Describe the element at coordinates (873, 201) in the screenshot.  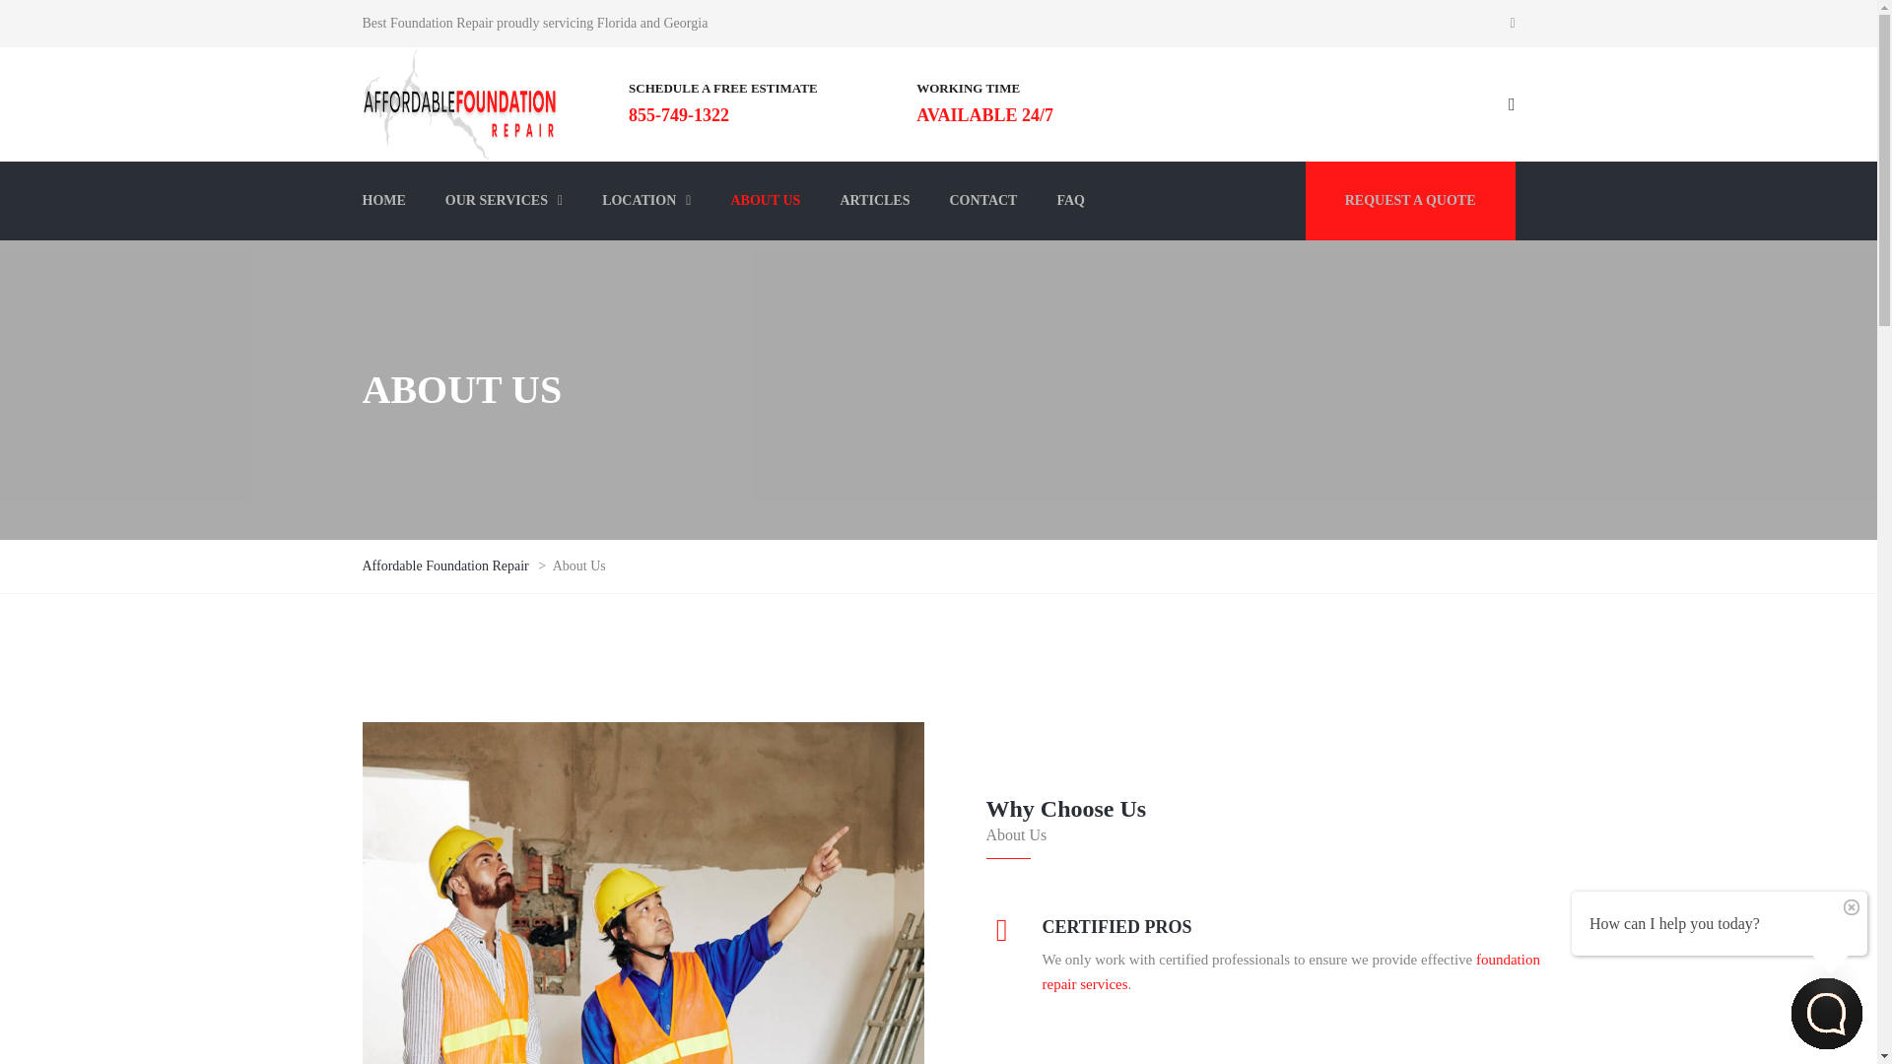
I see `ARTICLES` at that location.